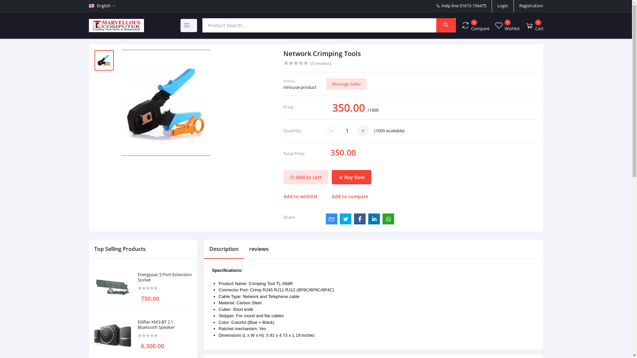 The image size is (637, 358). Describe the element at coordinates (534, 25) in the screenshot. I see `0
Cart` at that location.